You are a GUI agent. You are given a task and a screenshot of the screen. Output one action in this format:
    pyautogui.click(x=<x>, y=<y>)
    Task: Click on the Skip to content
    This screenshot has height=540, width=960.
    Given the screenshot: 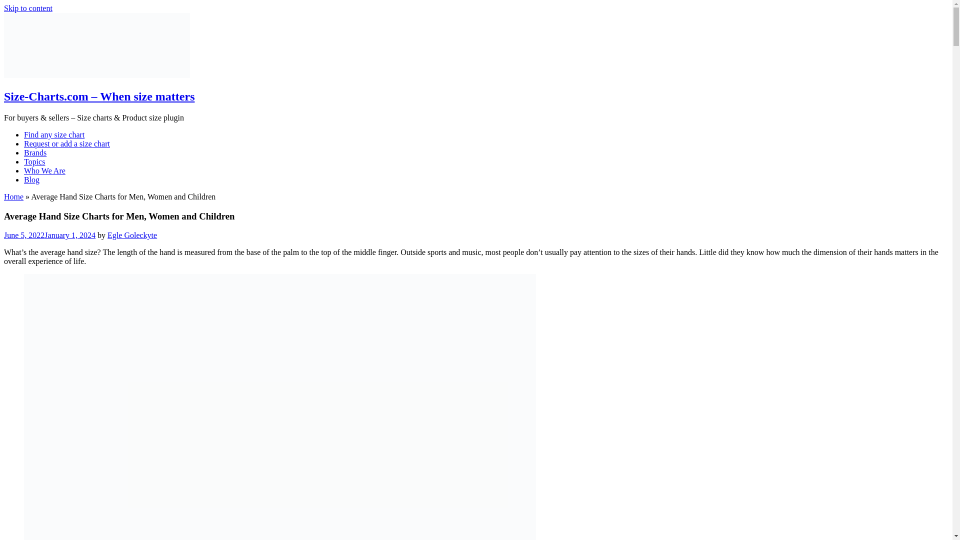 What is the action you would take?
    pyautogui.click(x=28, y=8)
    